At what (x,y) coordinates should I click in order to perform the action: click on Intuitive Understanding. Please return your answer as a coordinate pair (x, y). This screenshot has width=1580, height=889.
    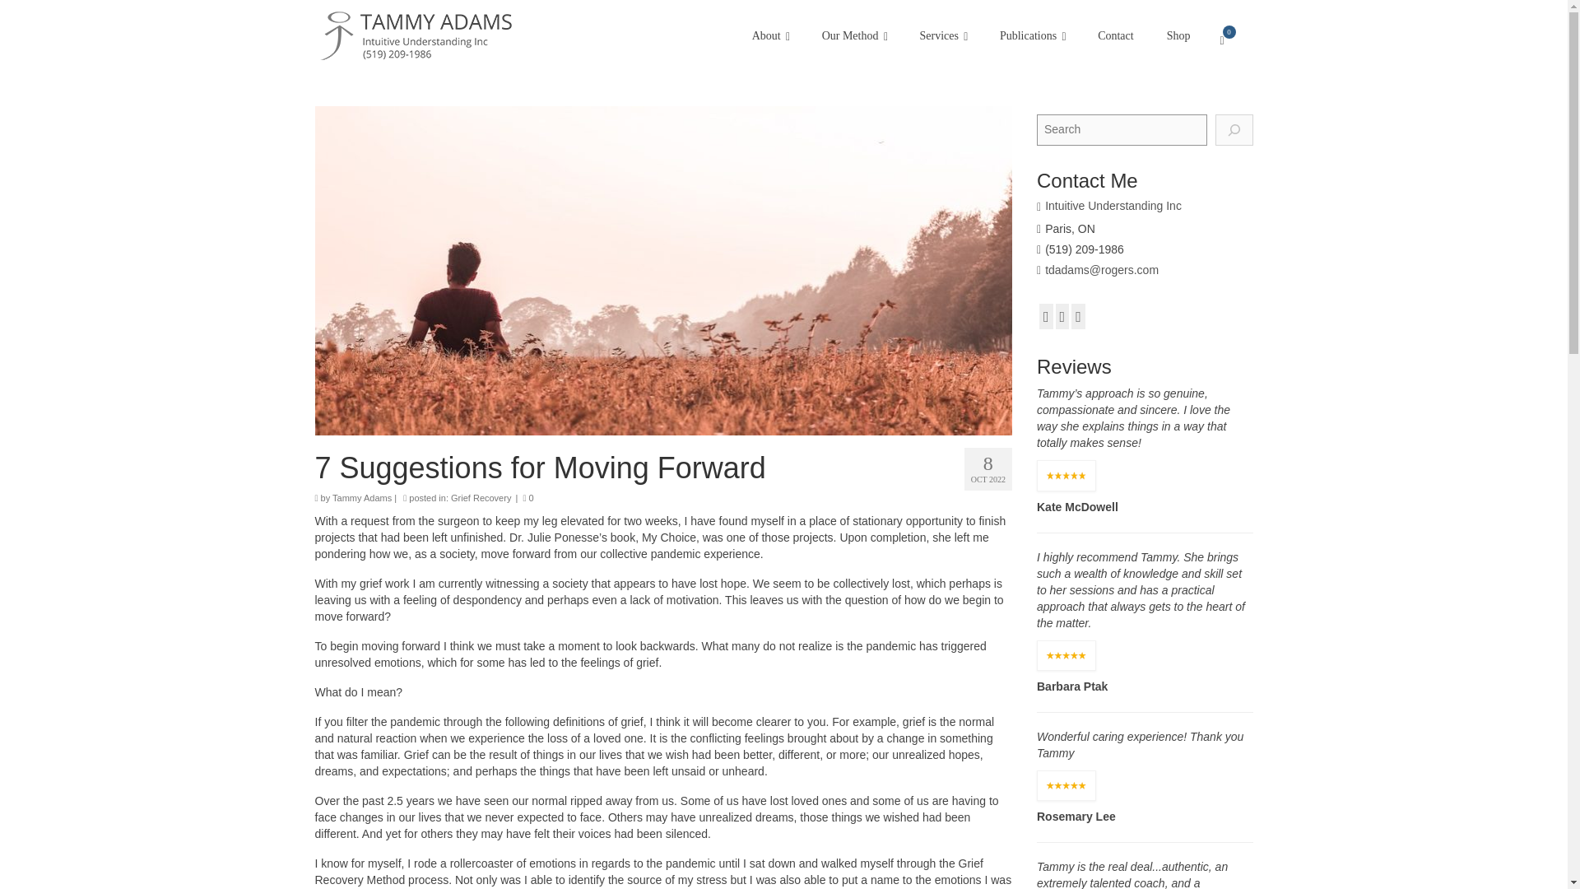
    Looking at the image, I should click on (465, 36).